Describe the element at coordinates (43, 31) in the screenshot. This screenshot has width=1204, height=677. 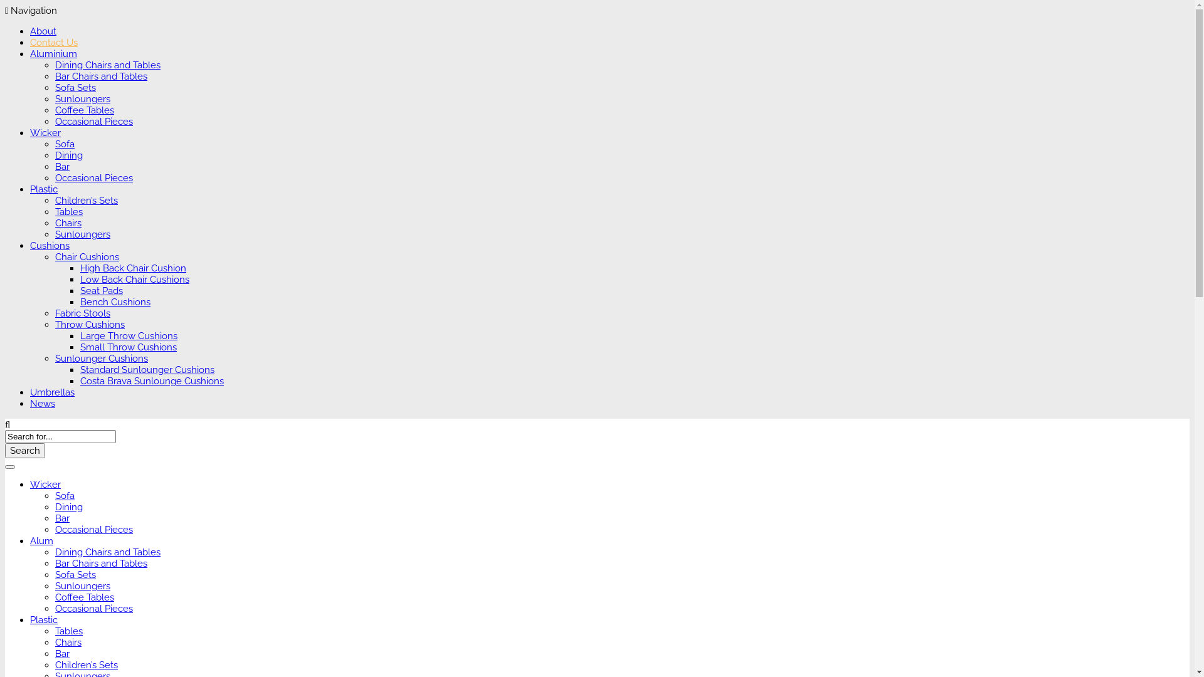
I see `About` at that location.